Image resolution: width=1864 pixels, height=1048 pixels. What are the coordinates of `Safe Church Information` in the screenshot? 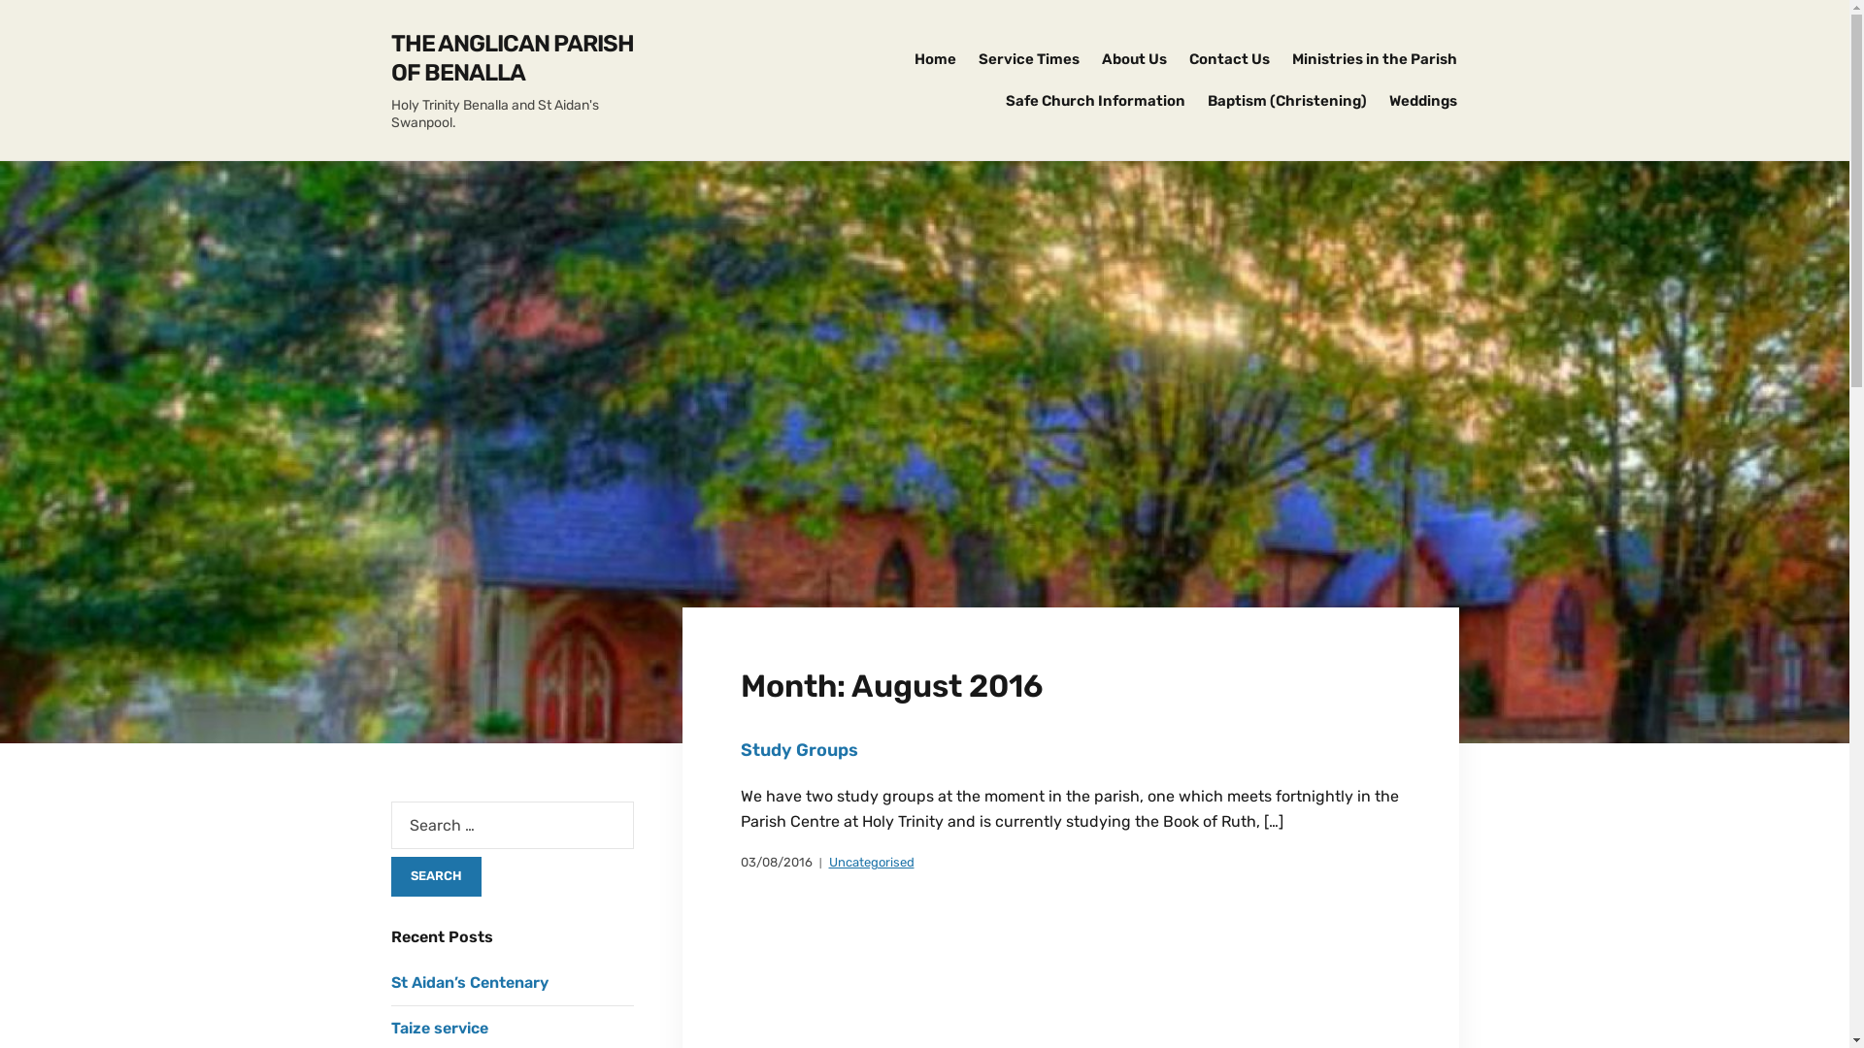 It's located at (1095, 101).